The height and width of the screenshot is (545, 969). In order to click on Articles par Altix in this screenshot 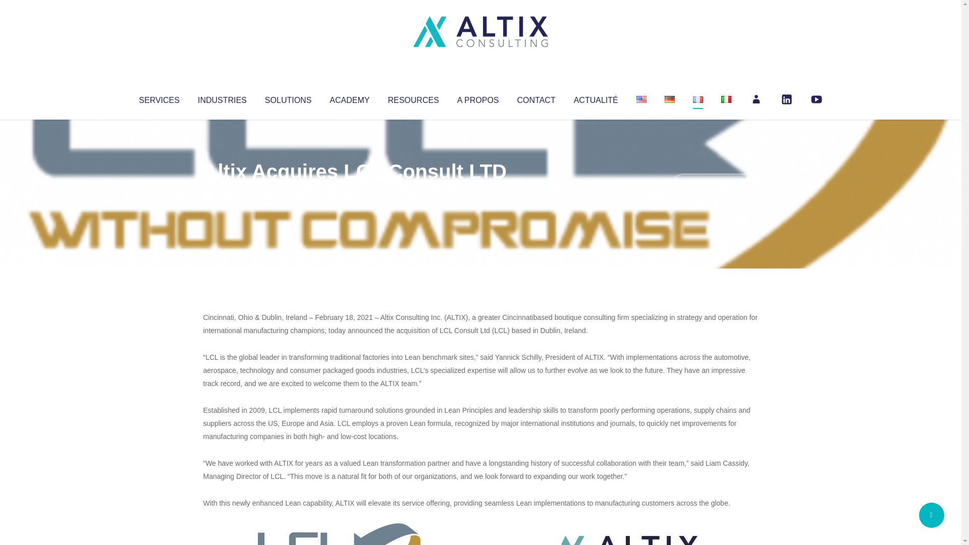, I will do `click(222, 192)`.